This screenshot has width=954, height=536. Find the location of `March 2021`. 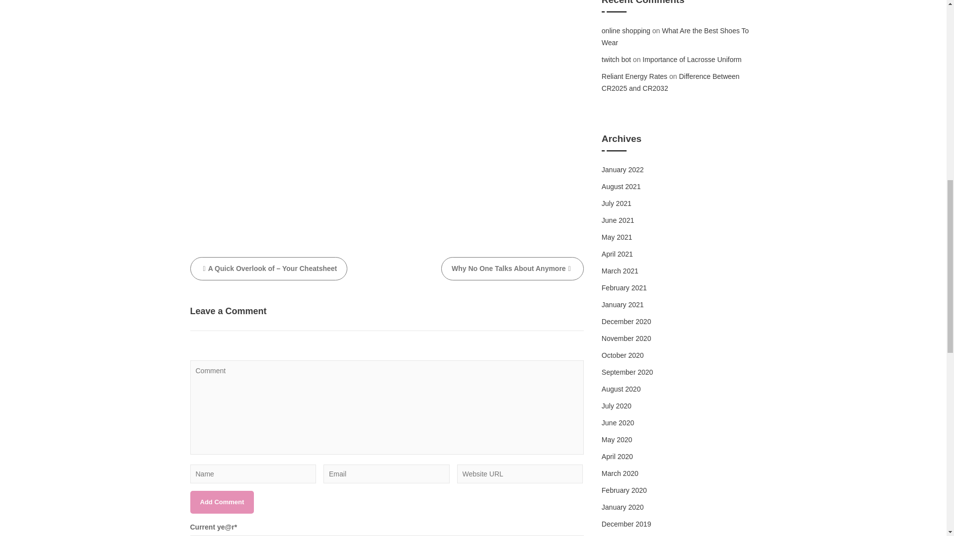

March 2021 is located at coordinates (620, 271).